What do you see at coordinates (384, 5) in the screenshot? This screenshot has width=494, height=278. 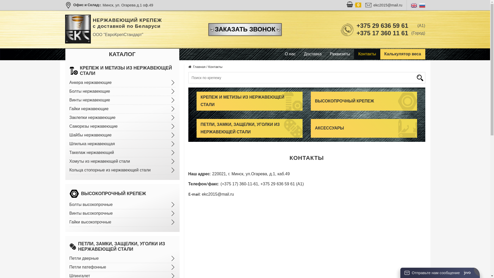 I see `ekc2015@mail.ru` at bounding box center [384, 5].